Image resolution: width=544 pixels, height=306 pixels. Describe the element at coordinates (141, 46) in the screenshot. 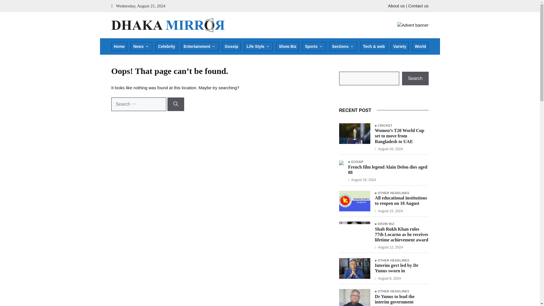

I see `News` at that location.